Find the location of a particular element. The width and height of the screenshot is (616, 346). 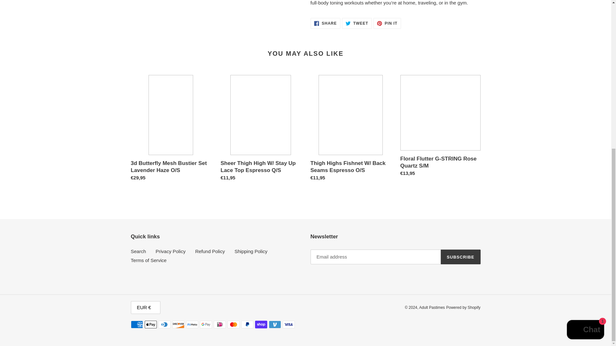

Shopify online store chat is located at coordinates (387, 23).